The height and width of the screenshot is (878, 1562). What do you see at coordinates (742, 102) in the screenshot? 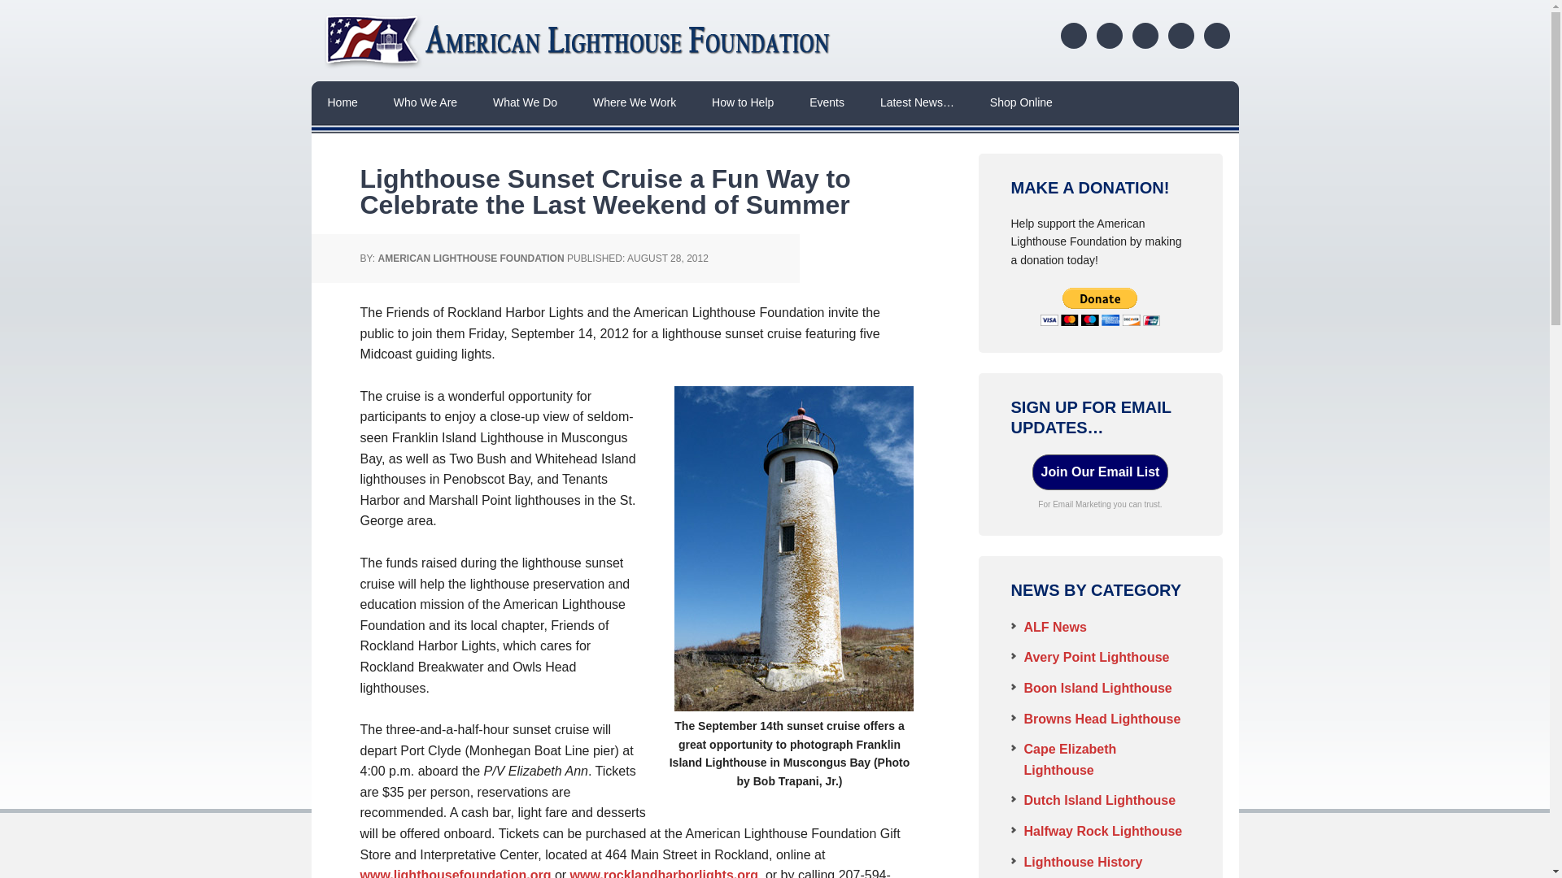
I see `How to Help` at bounding box center [742, 102].